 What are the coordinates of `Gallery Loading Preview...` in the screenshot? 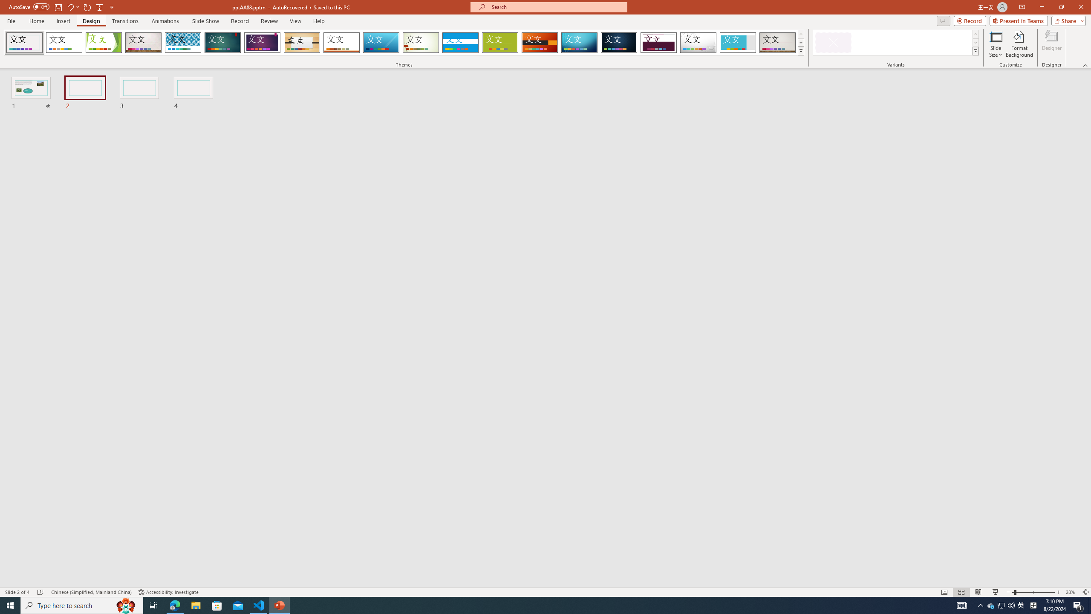 It's located at (778, 43).